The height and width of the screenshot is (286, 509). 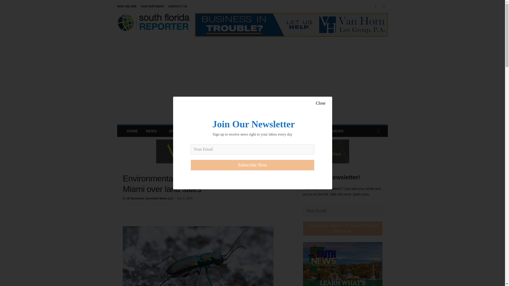 I want to click on WINE REVIEWS, so click(x=330, y=131).